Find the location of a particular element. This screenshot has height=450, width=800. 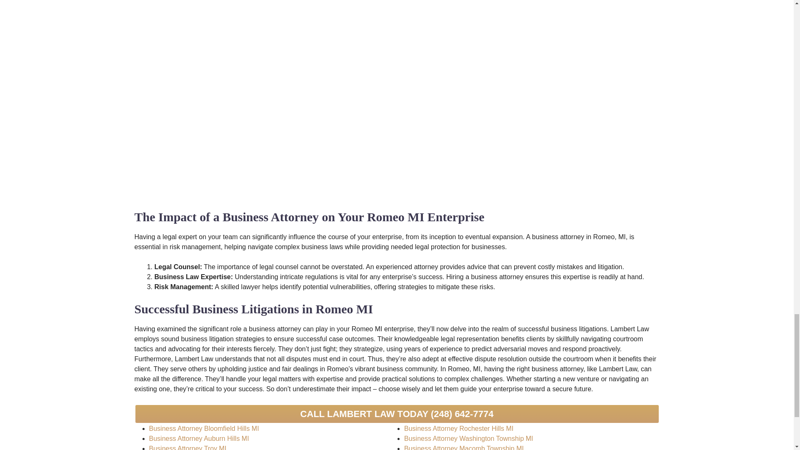

Business Attorney Troy MI is located at coordinates (187, 447).